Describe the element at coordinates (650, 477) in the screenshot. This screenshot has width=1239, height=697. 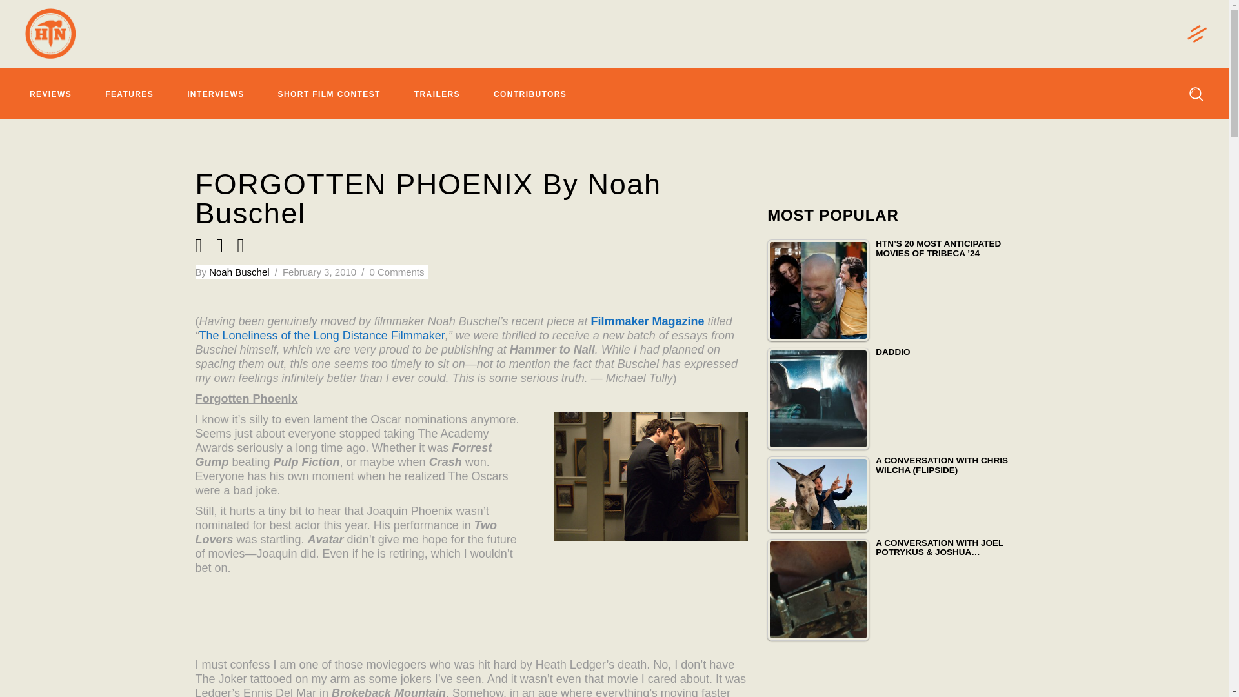
I see `twoloversstill5` at that location.